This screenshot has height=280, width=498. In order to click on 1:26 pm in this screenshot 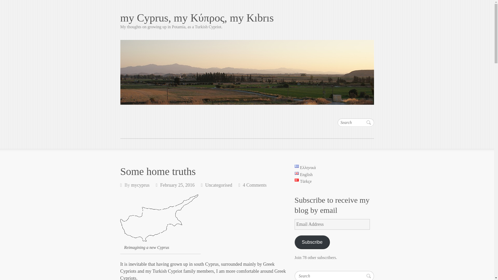, I will do `click(177, 185)`.